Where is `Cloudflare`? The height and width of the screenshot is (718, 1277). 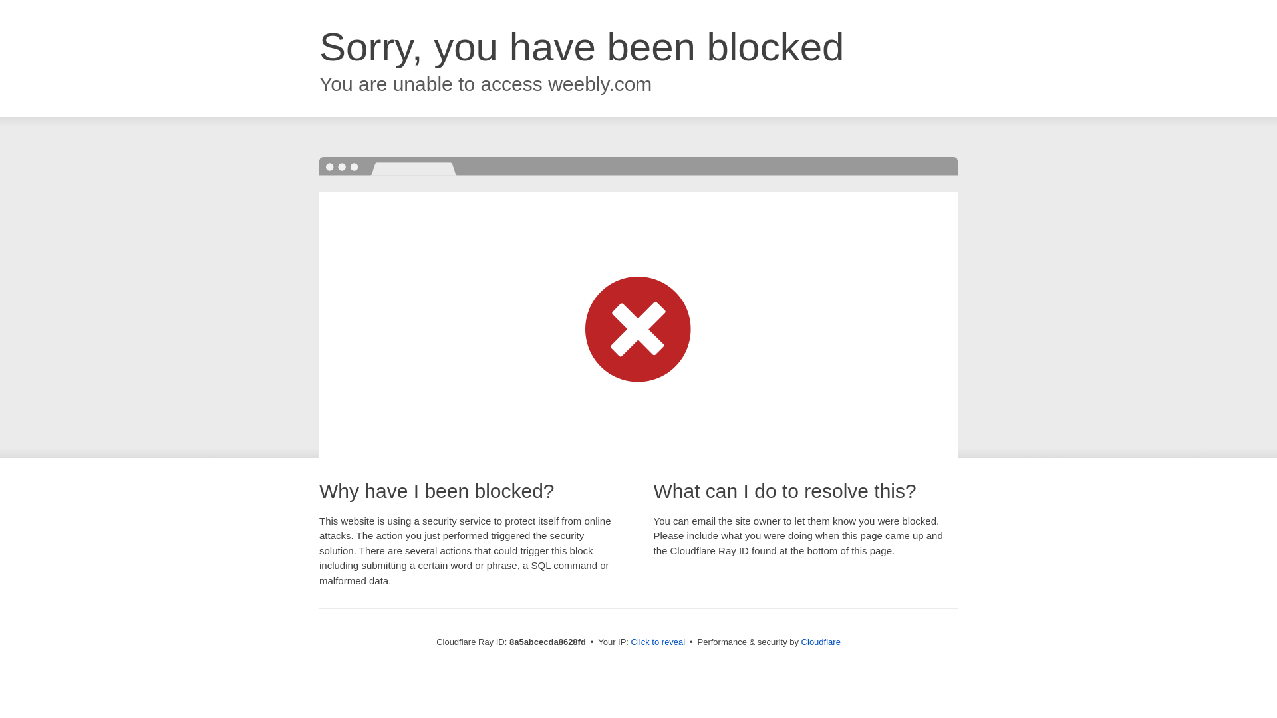
Cloudflare is located at coordinates (821, 642).